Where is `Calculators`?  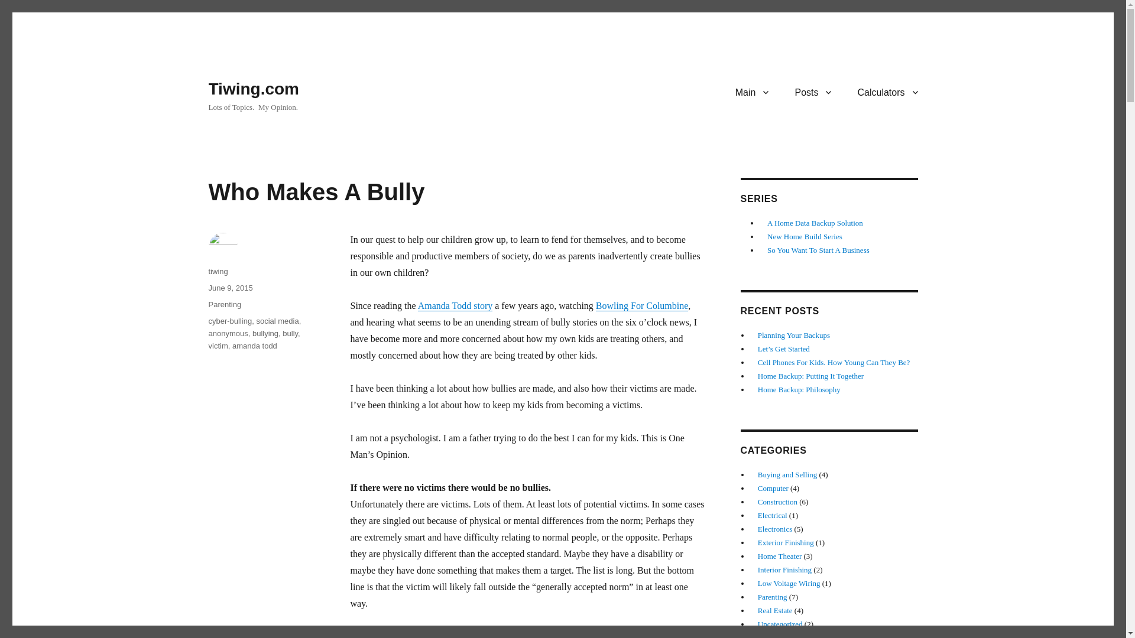
Calculators is located at coordinates (887, 92).